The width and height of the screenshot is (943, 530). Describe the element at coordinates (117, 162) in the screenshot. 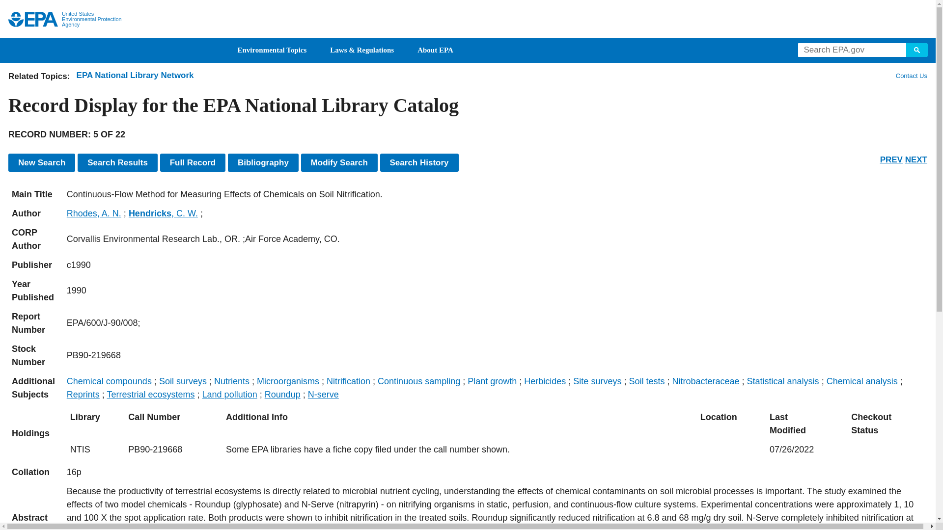

I see `Show results in standard format` at that location.